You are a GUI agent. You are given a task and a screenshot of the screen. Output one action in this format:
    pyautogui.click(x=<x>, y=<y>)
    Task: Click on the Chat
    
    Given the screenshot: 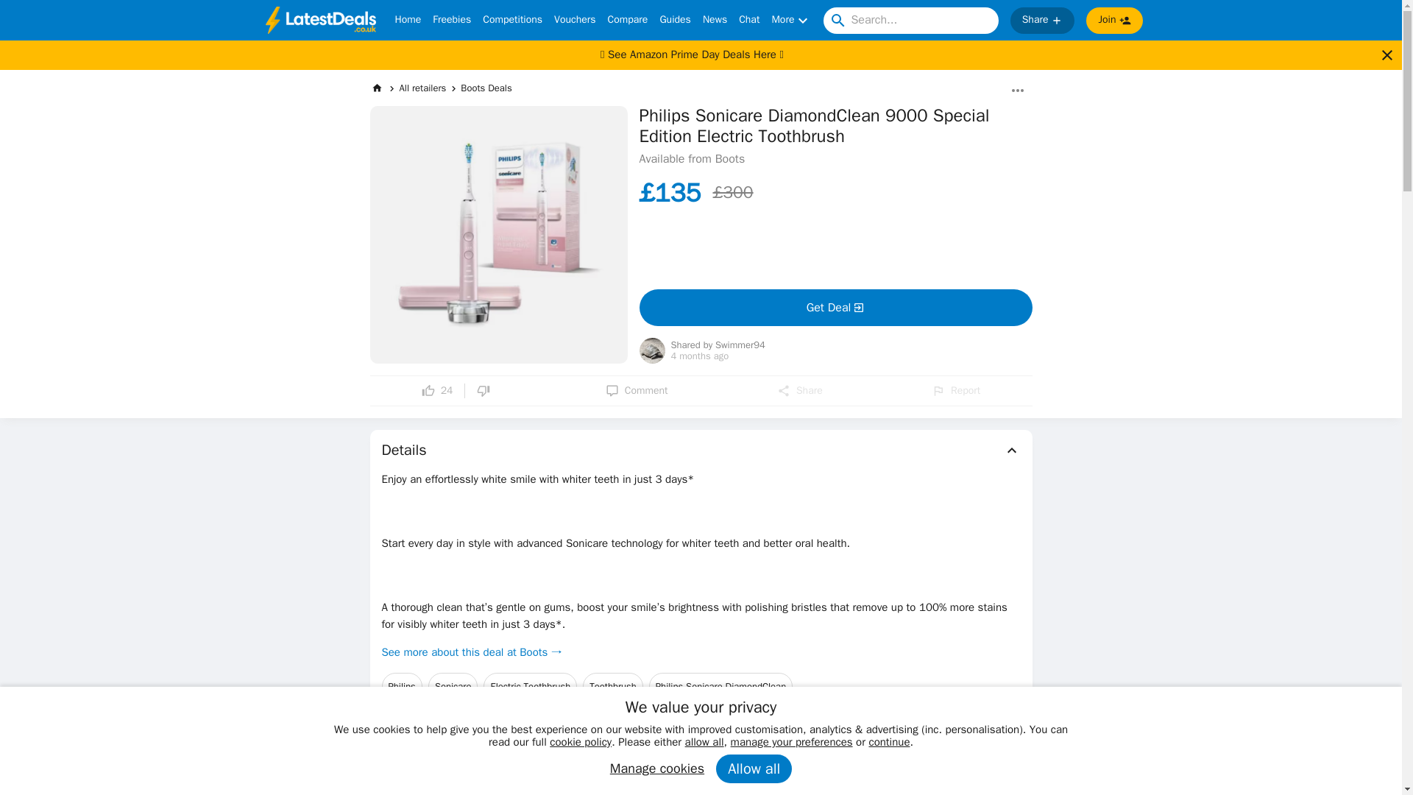 What is the action you would take?
    pyautogui.click(x=749, y=21)
    